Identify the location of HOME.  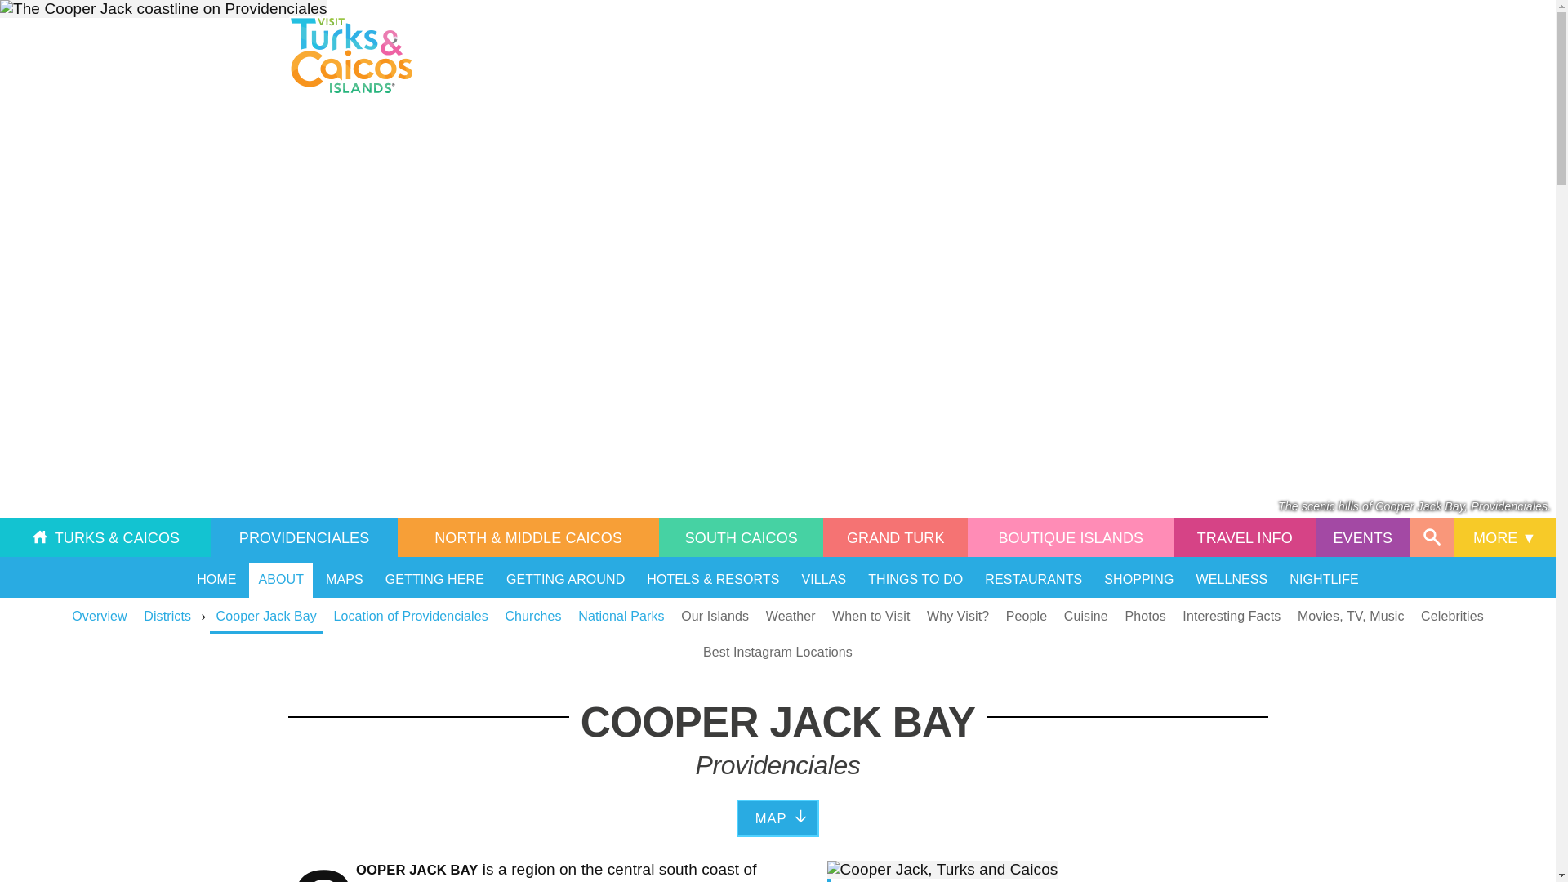
(217, 580).